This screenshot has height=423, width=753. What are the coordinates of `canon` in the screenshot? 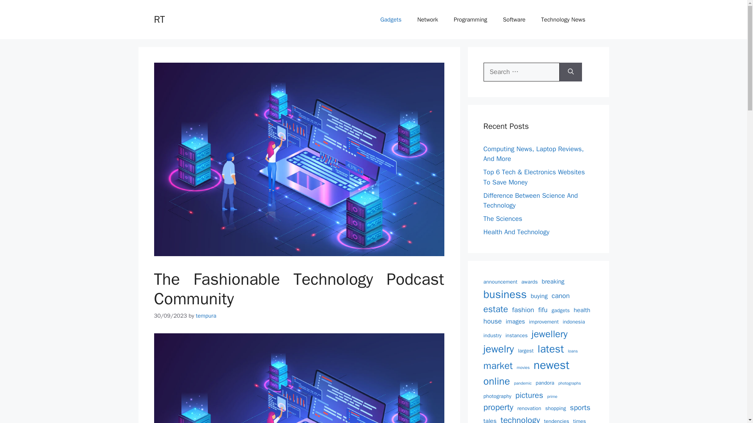 It's located at (561, 295).